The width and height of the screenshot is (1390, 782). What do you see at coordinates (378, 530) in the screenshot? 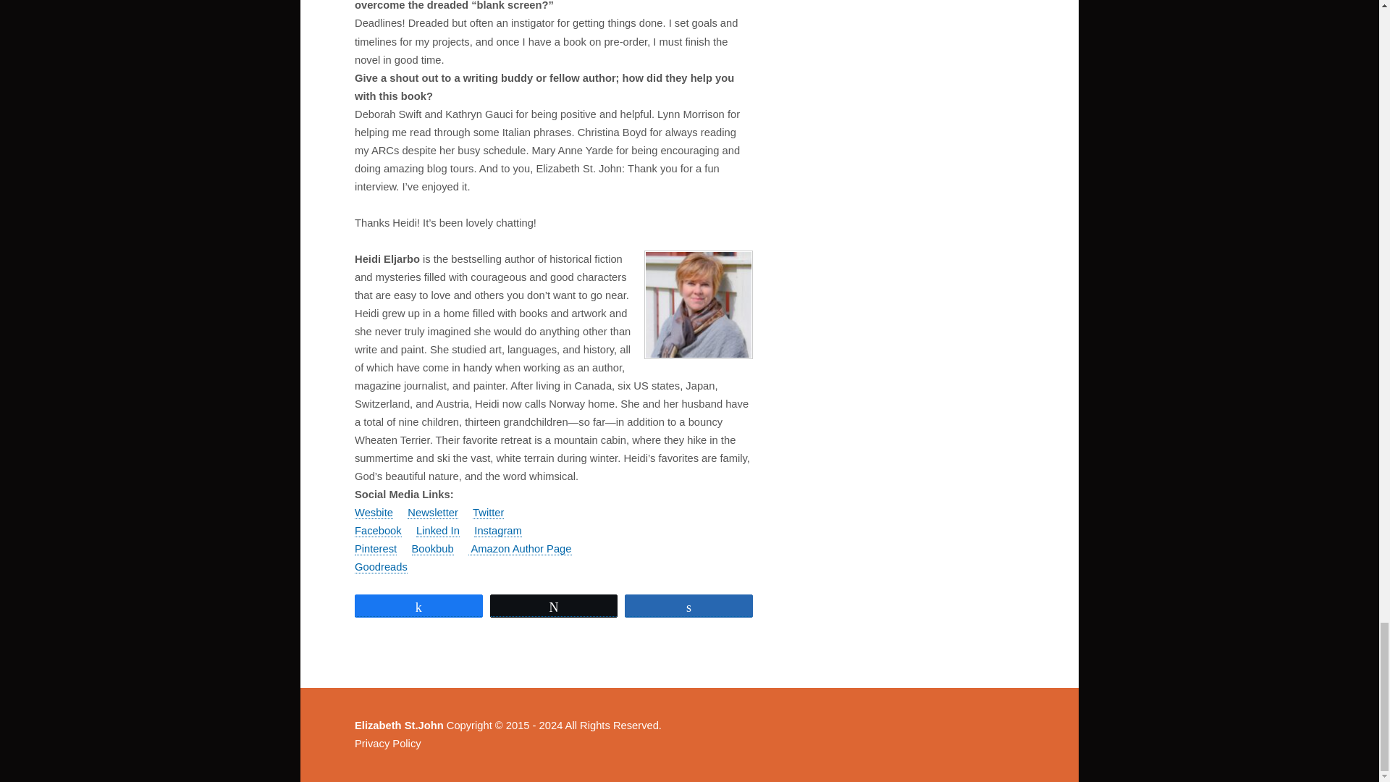
I see `Facebook` at bounding box center [378, 530].